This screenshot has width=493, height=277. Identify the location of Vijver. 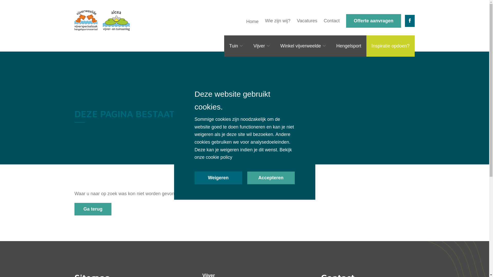
(37, 122).